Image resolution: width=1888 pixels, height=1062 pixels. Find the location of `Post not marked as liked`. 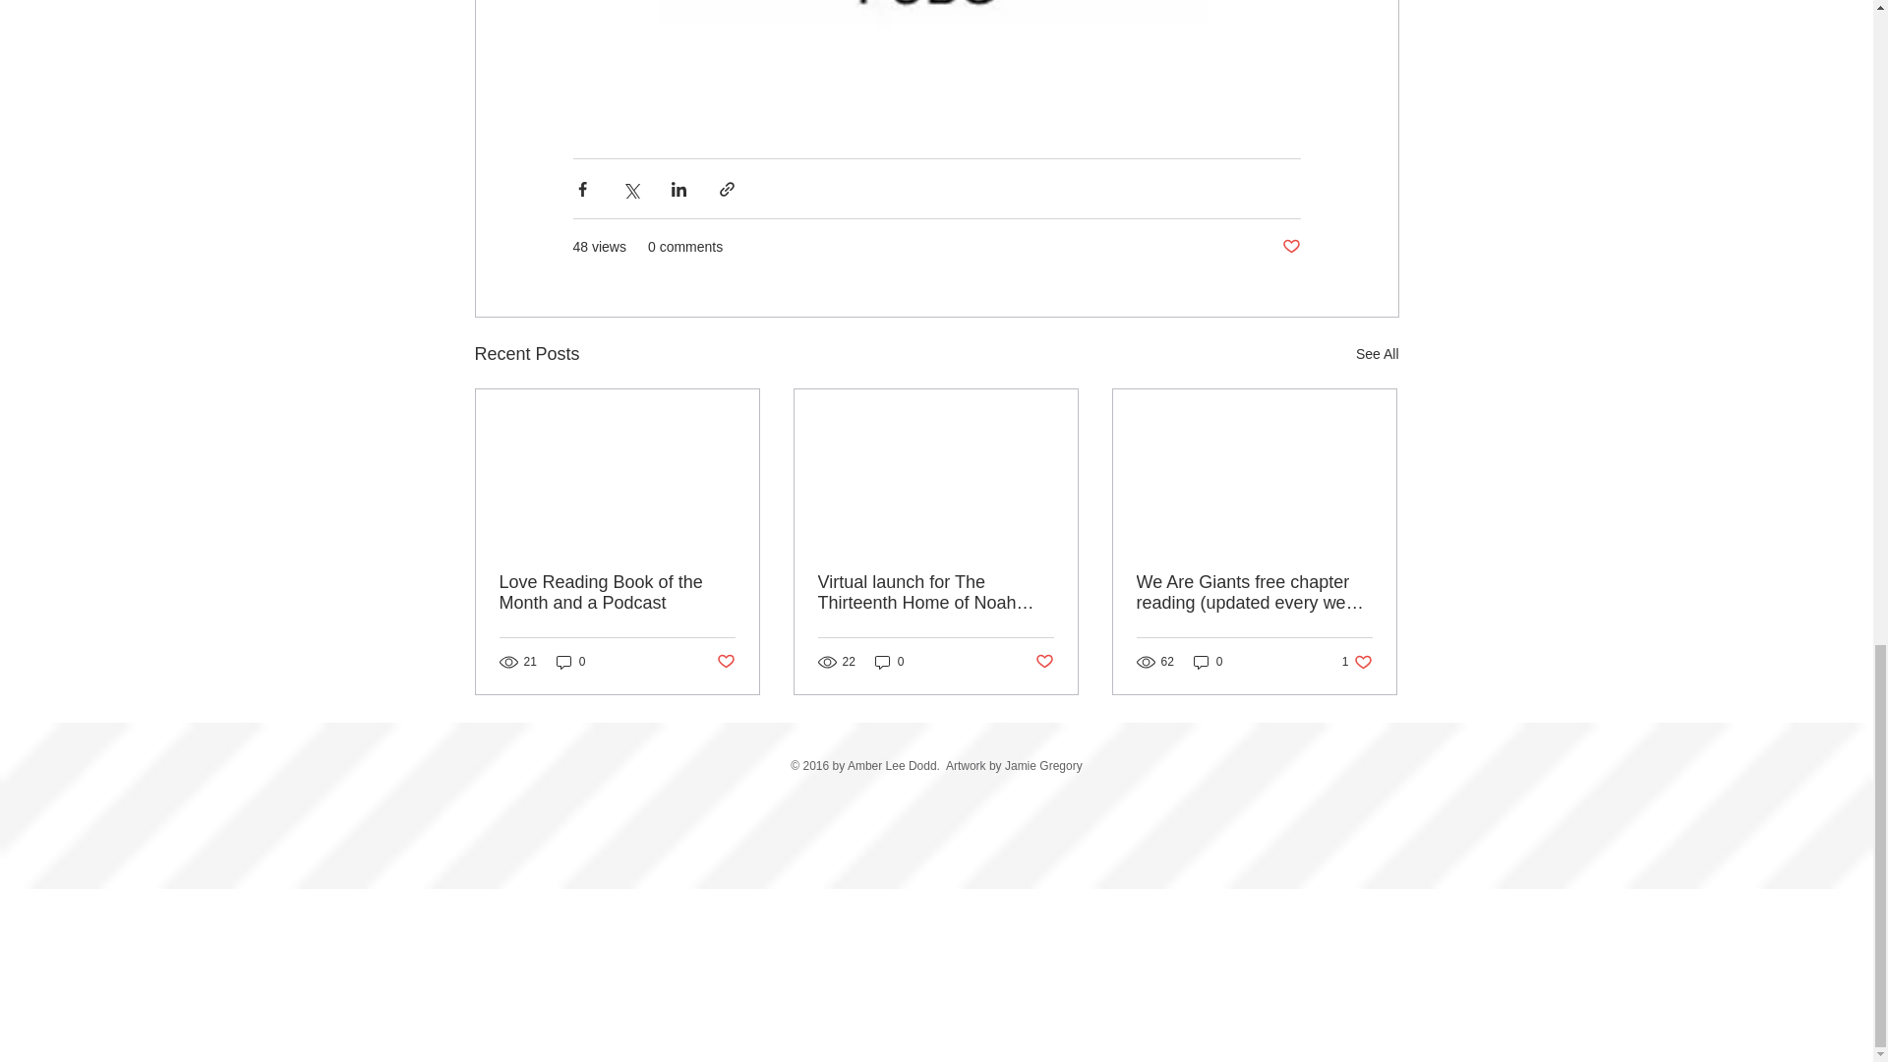

Post not marked as liked is located at coordinates (1208, 662).